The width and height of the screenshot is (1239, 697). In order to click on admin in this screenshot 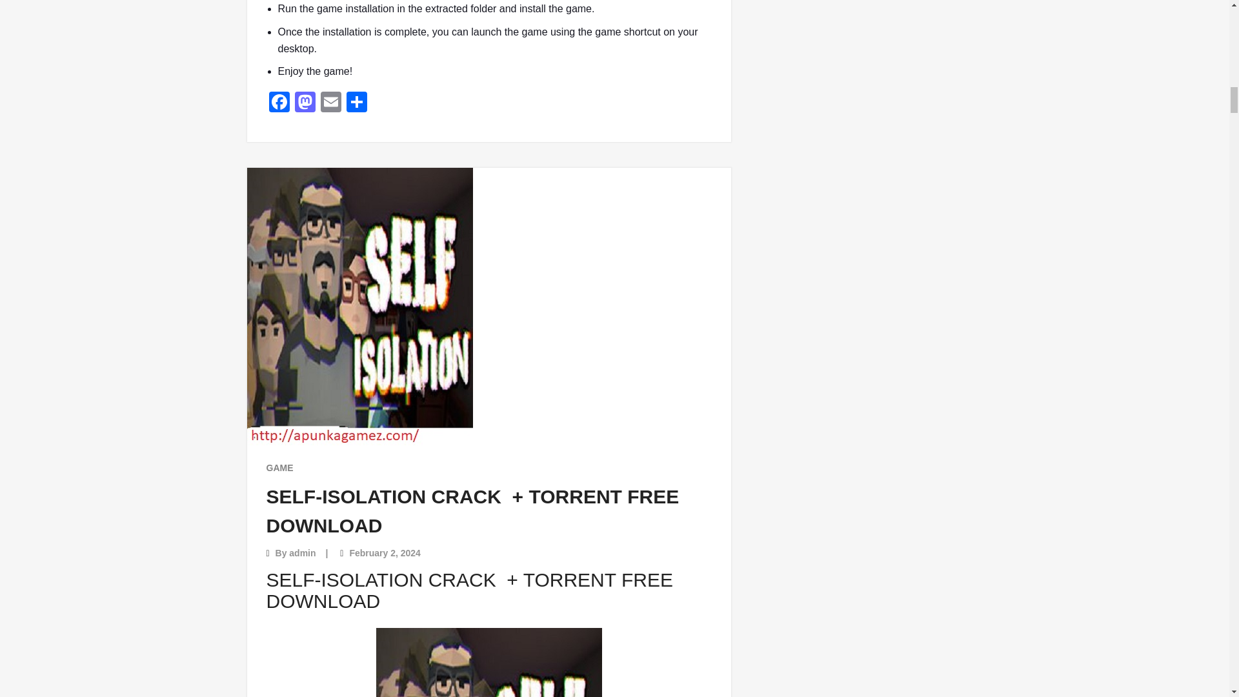, I will do `click(302, 552)`.